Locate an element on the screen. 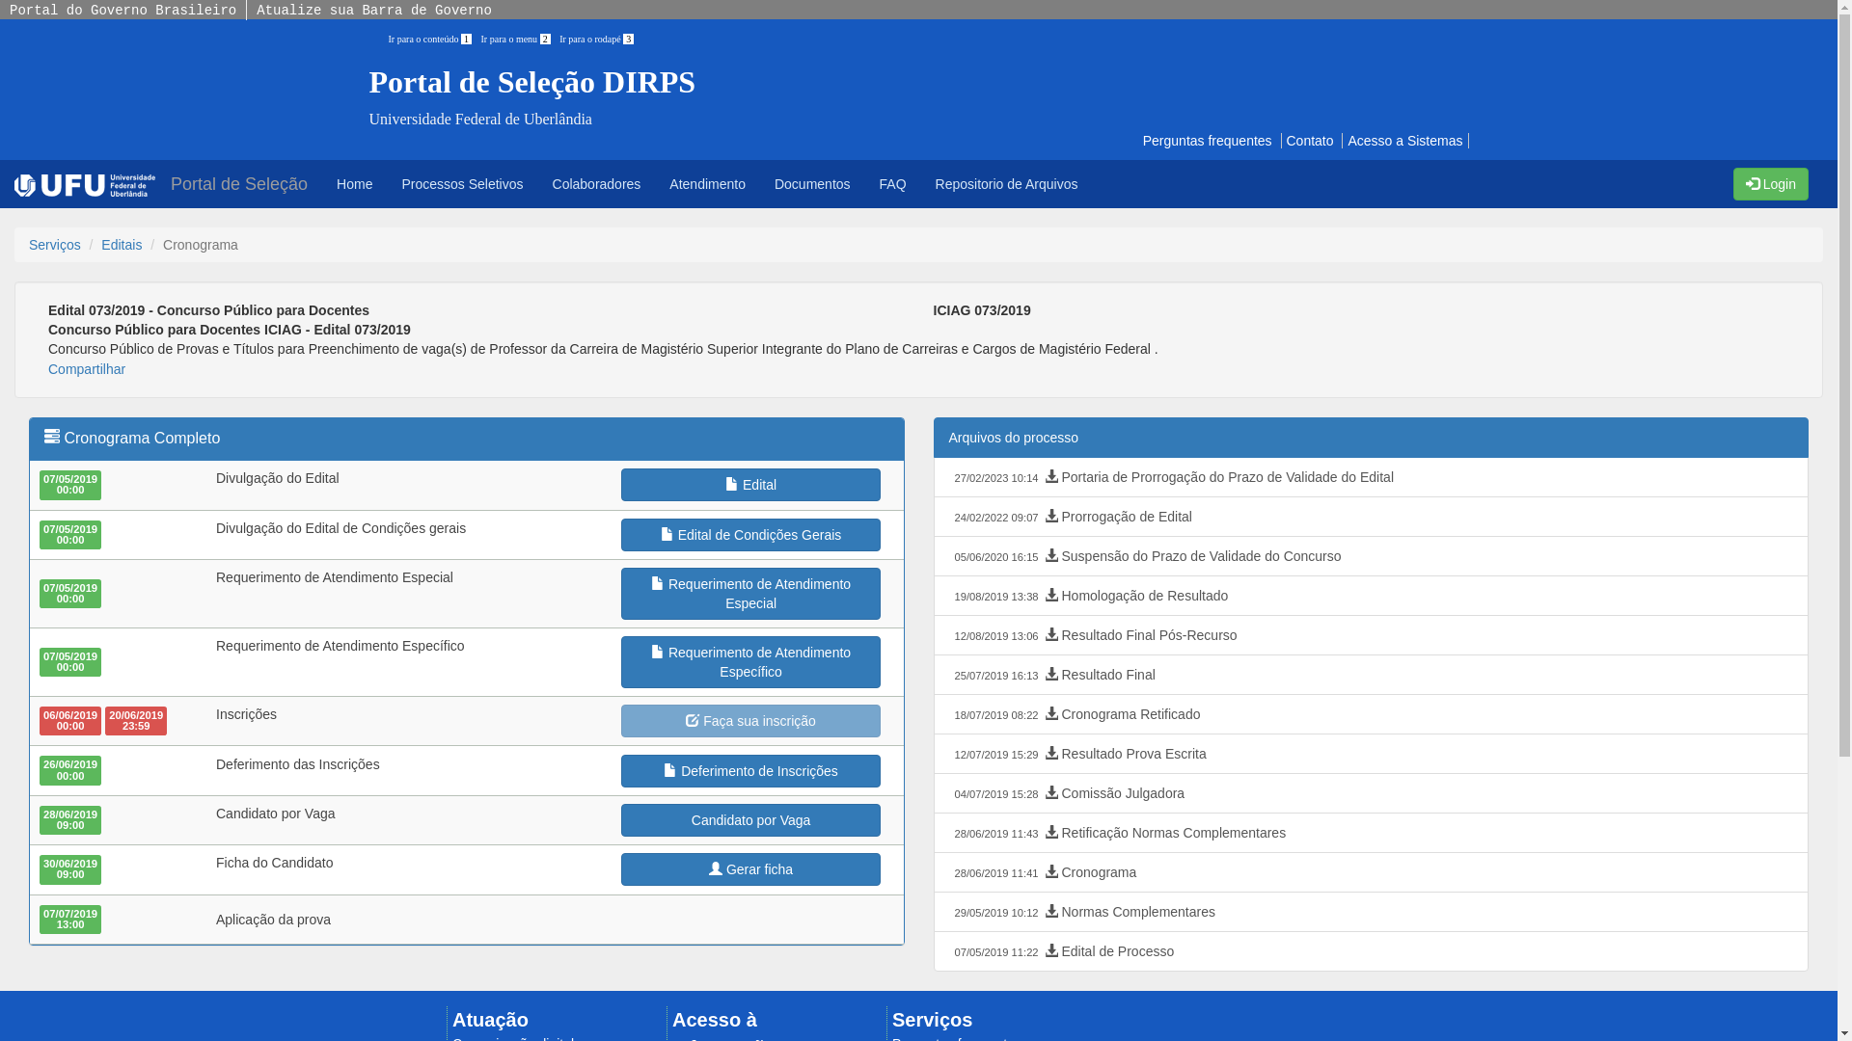  12/07/2019 15:29 Resultado Prova Escrita is located at coordinates (1372, 754).